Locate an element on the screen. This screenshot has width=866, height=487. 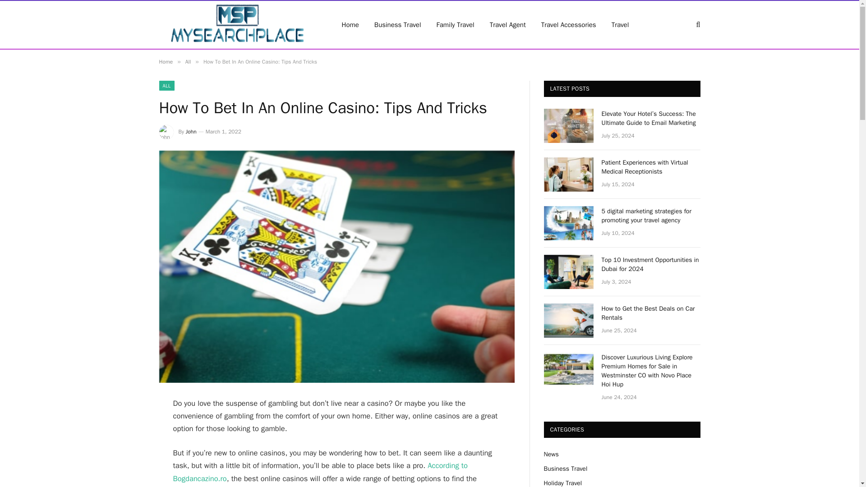
Top 10 Investment Opportunities in Dubai for 2024 is located at coordinates (651, 264).